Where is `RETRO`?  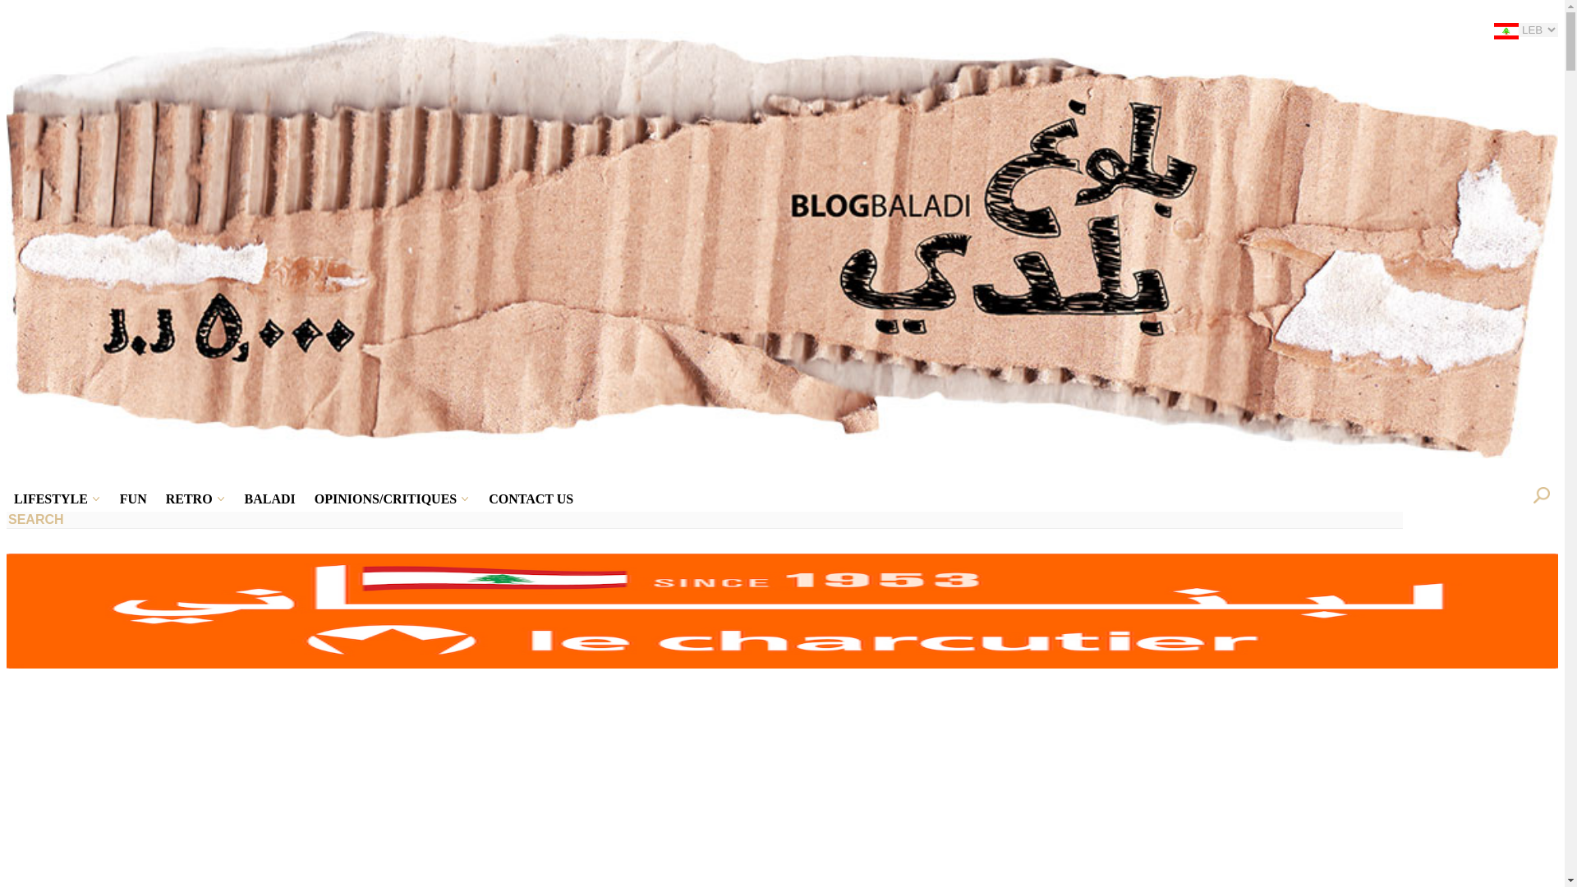
RETRO is located at coordinates (189, 499).